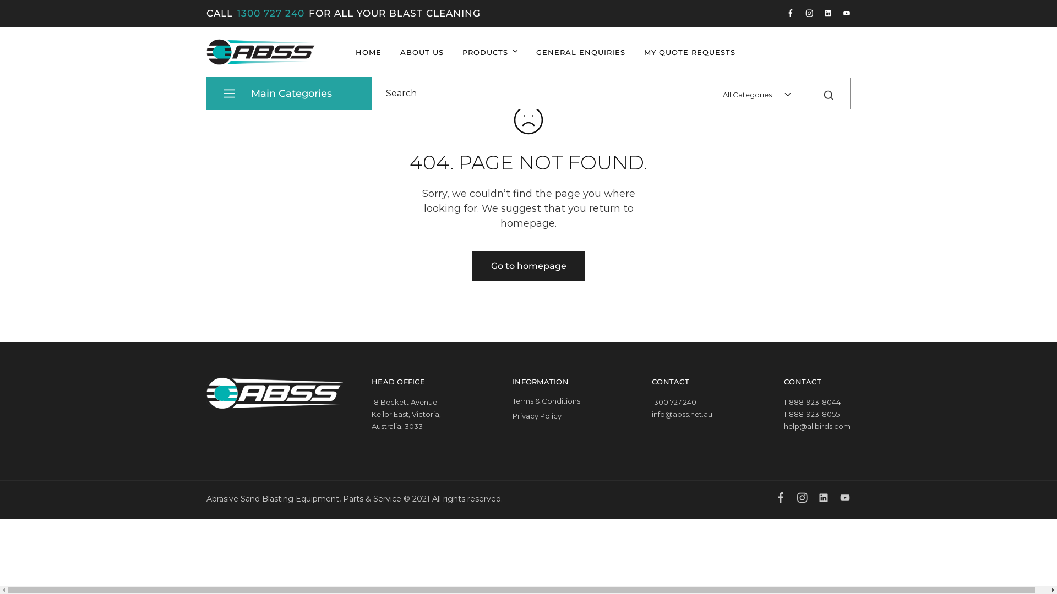  What do you see at coordinates (537, 416) in the screenshot?
I see `Privacy Policy` at bounding box center [537, 416].